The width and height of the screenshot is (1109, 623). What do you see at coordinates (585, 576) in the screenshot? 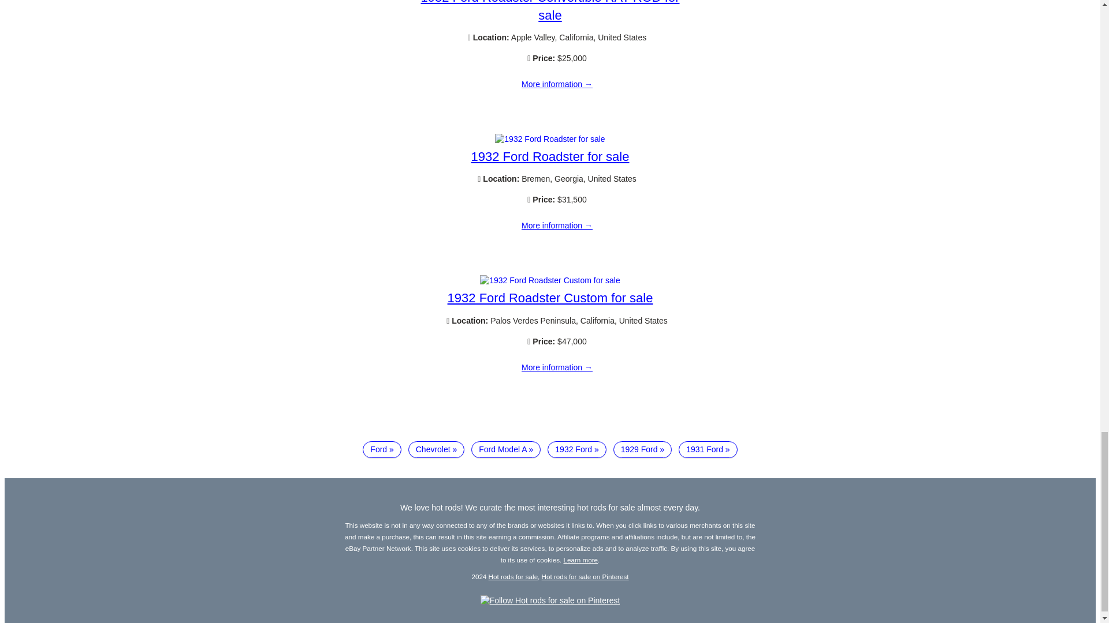
I see `Hot rods for sale on Pinterest` at bounding box center [585, 576].